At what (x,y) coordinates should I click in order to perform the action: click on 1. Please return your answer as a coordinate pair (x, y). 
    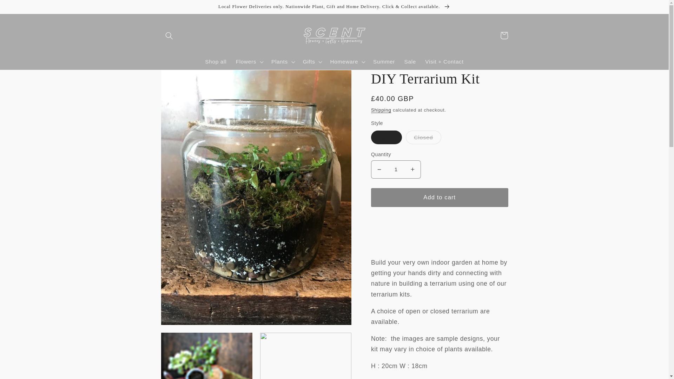
    Looking at the image, I should click on (396, 169).